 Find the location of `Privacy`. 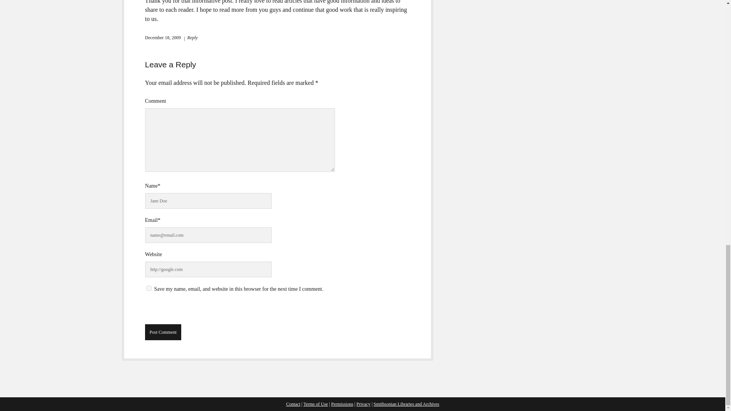

Privacy is located at coordinates (363, 404).